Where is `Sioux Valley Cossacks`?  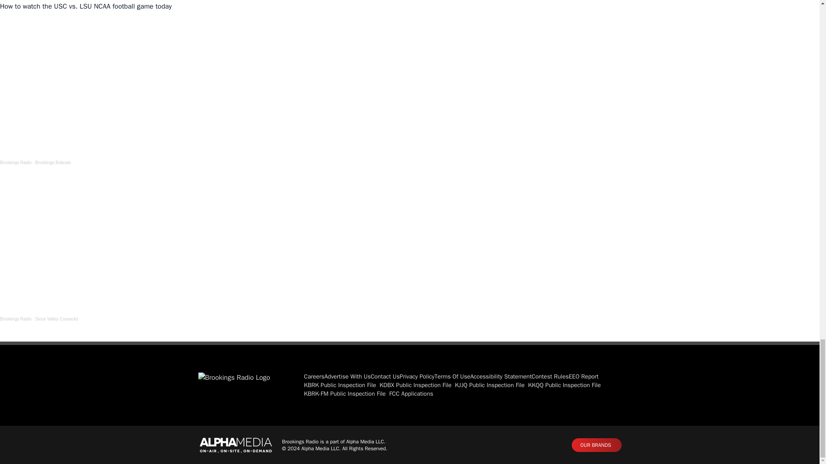
Sioux Valley Cossacks is located at coordinates (57, 319).